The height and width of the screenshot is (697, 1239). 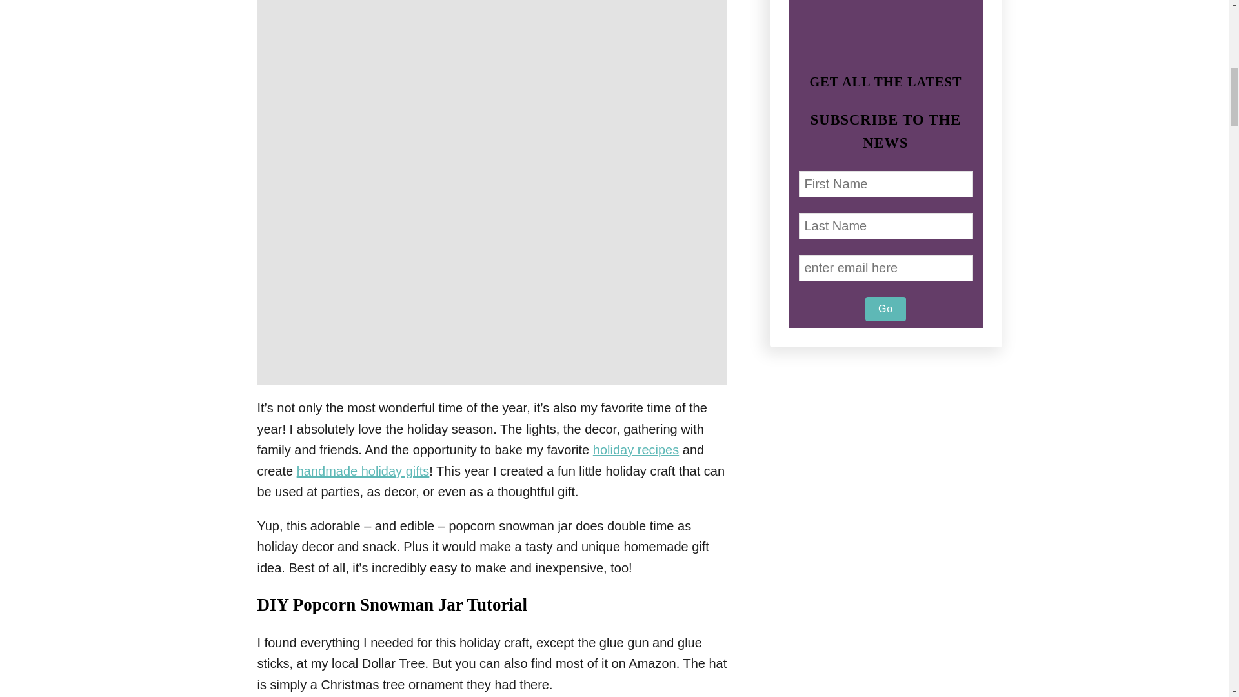 What do you see at coordinates (885, 308) in the screenshot?
I see `Go` at bounding box center [885, 308].